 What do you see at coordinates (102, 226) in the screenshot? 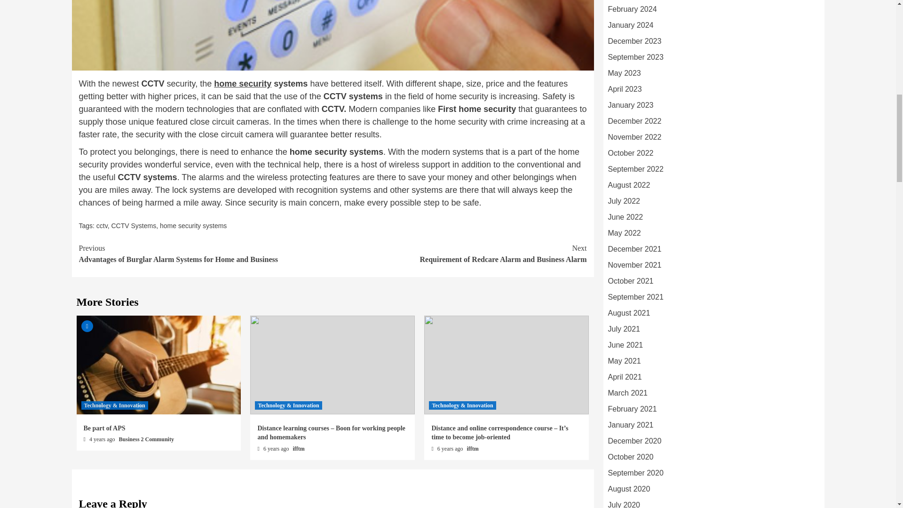
I see `cctv` at bounding box center [102, 226].